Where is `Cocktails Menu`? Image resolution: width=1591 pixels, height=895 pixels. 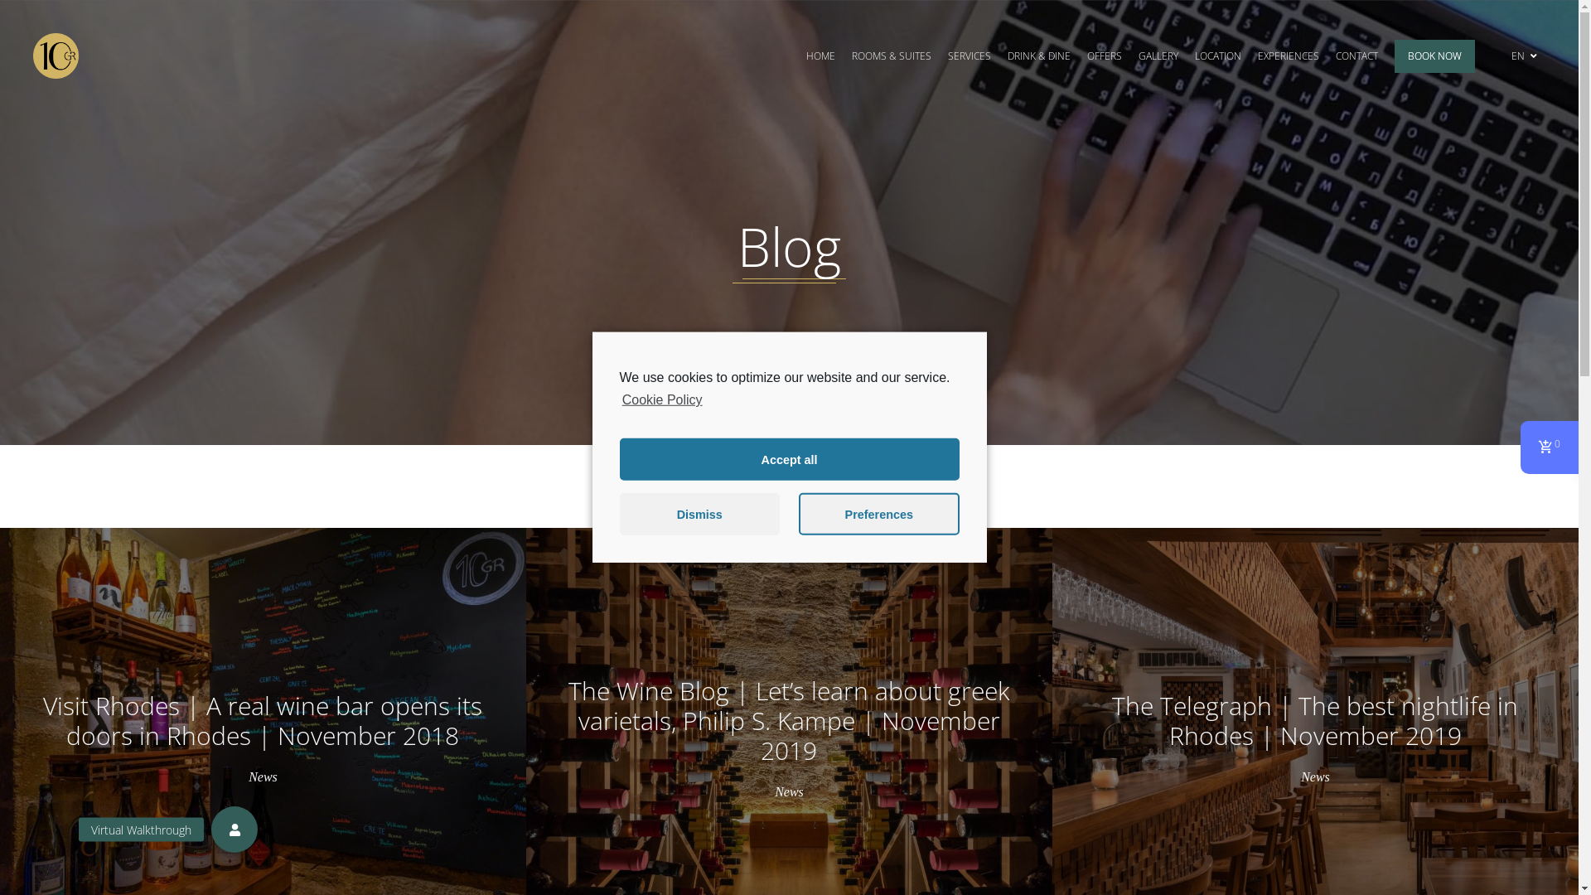 Cocktails Menu is located at coordinates (912, 745).